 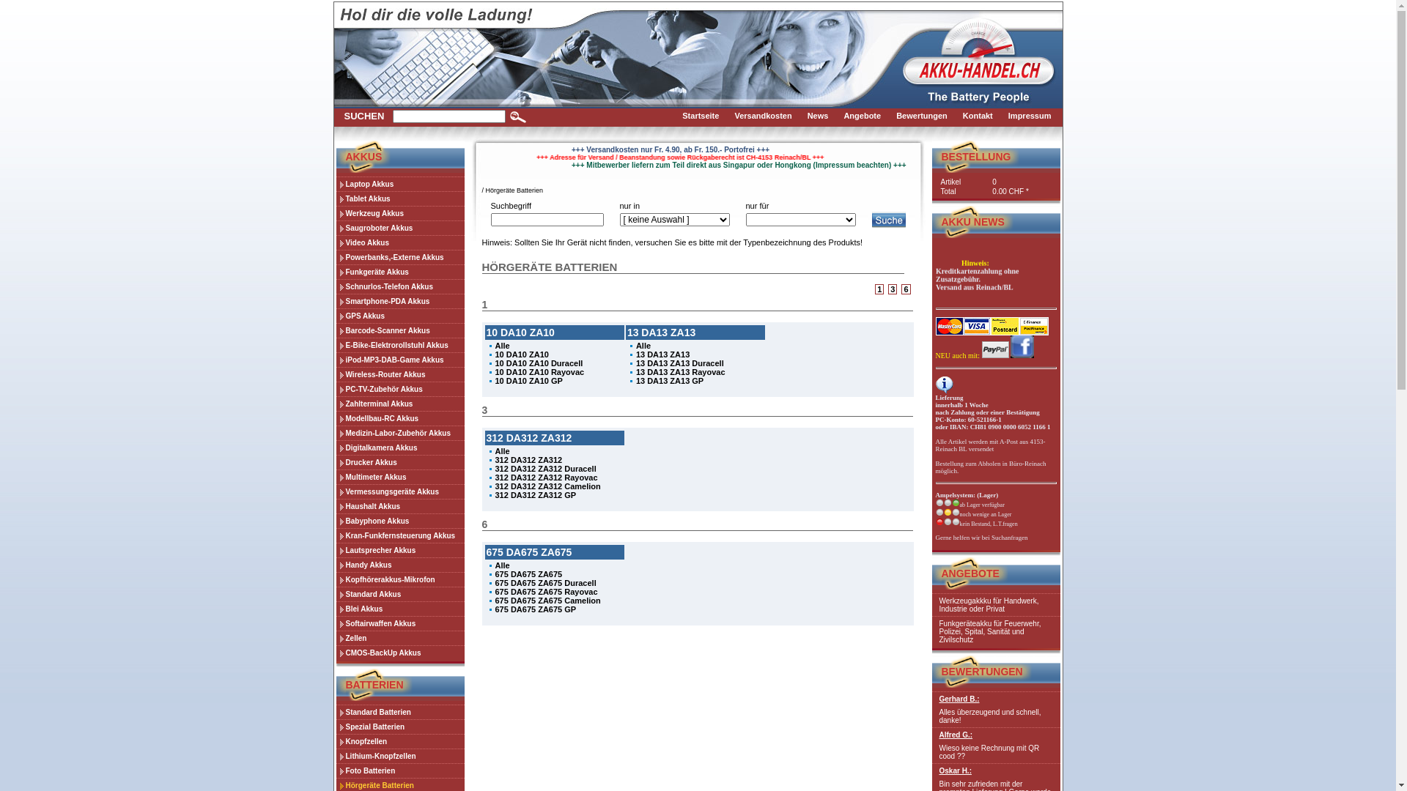 I want to click on 13 DA13 ZA13 GP, so click(x=670, y=381).